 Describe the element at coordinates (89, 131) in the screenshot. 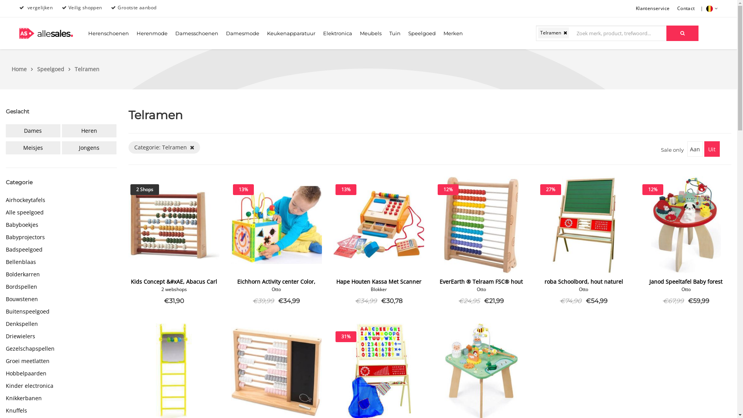

I see `Heren` at that location.